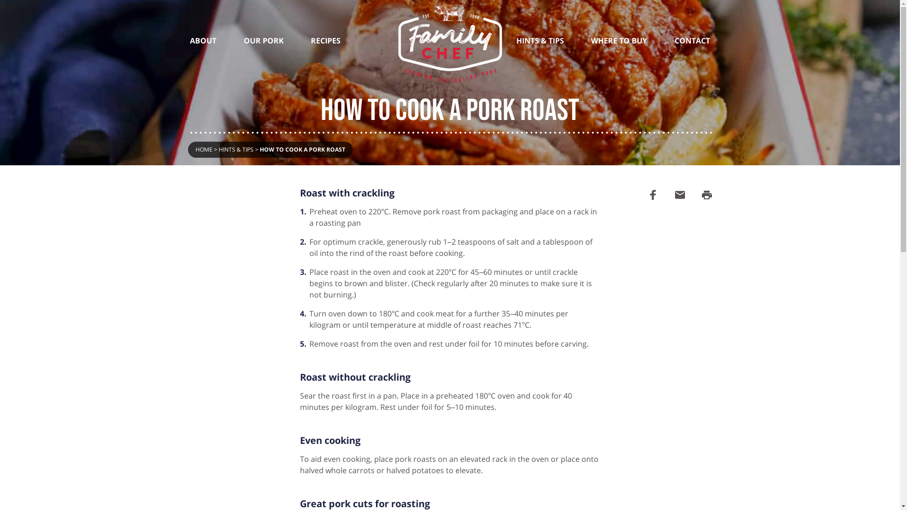 The height and width of the screenshot is (510, 907). Describe the element at coordinates (204, 149) in the screenshot. I see `HOME` at that location.